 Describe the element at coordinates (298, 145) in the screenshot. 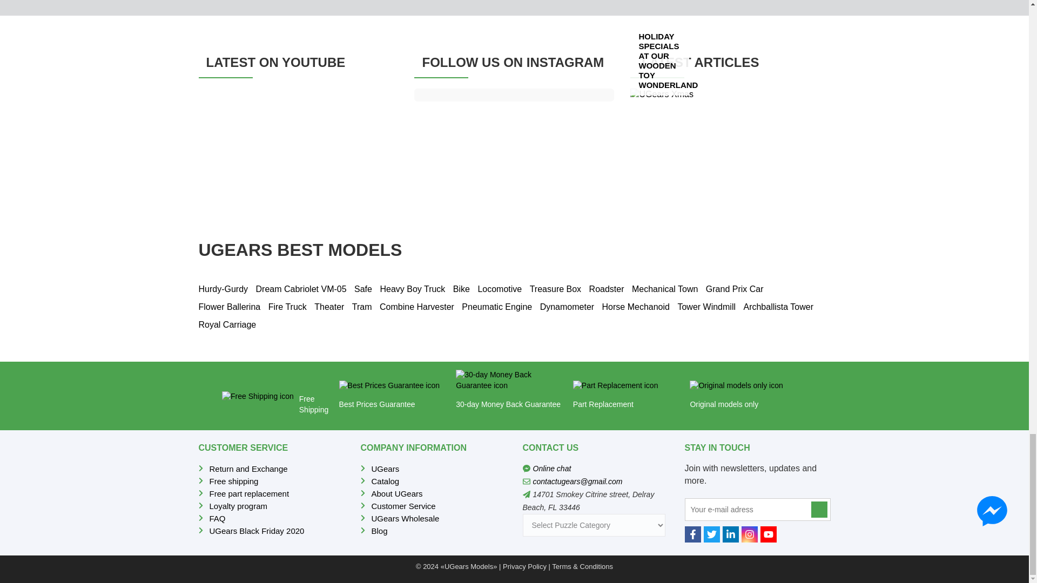

I see `Assembling UGears Amber Box` at that location.